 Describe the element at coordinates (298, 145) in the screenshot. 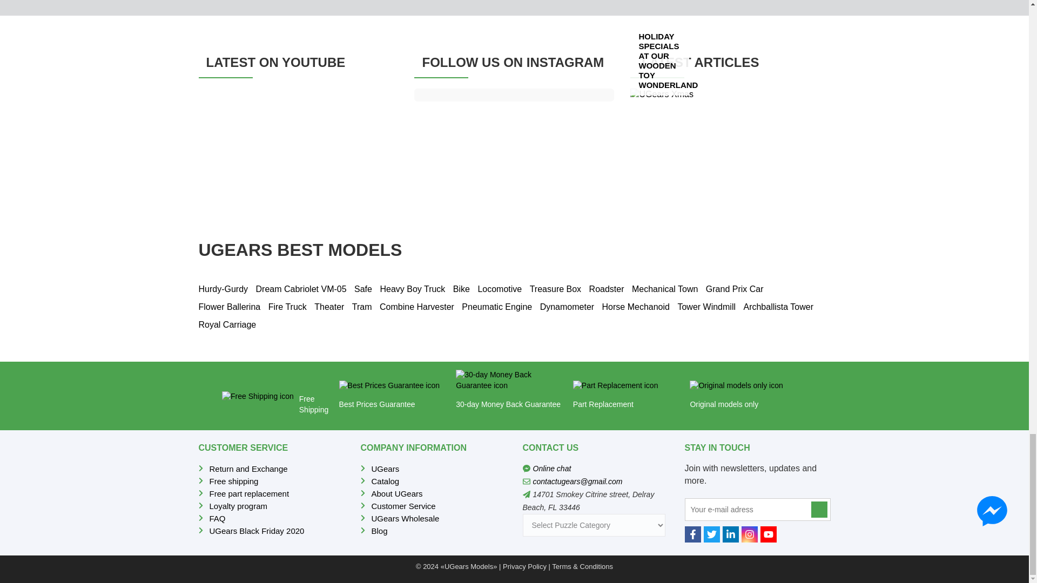

I see `Assembling UGears Amber Box` at that location.